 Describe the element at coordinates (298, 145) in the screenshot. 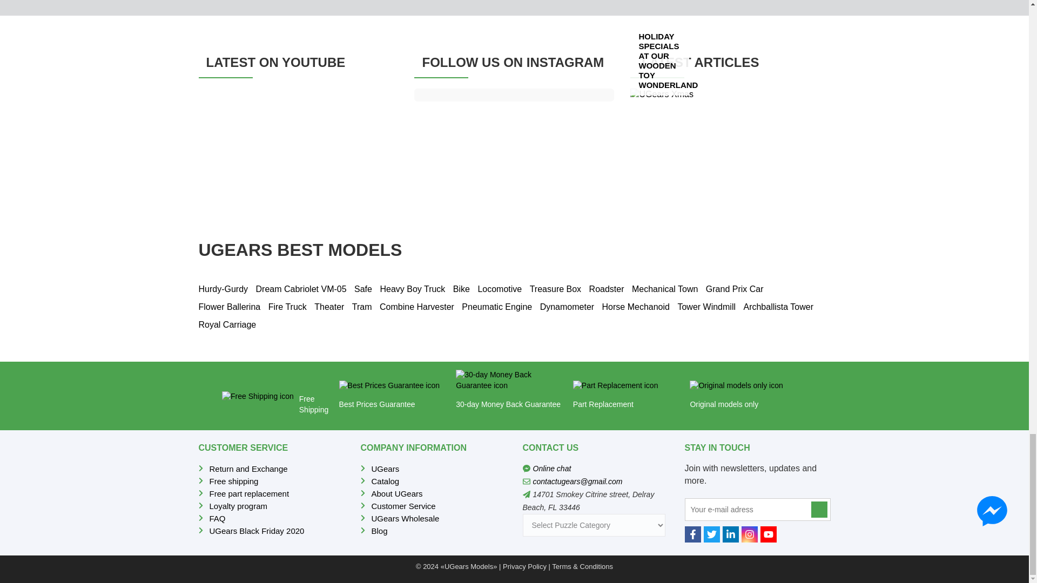

I see `Assembling UGears Amber Box` at that location.